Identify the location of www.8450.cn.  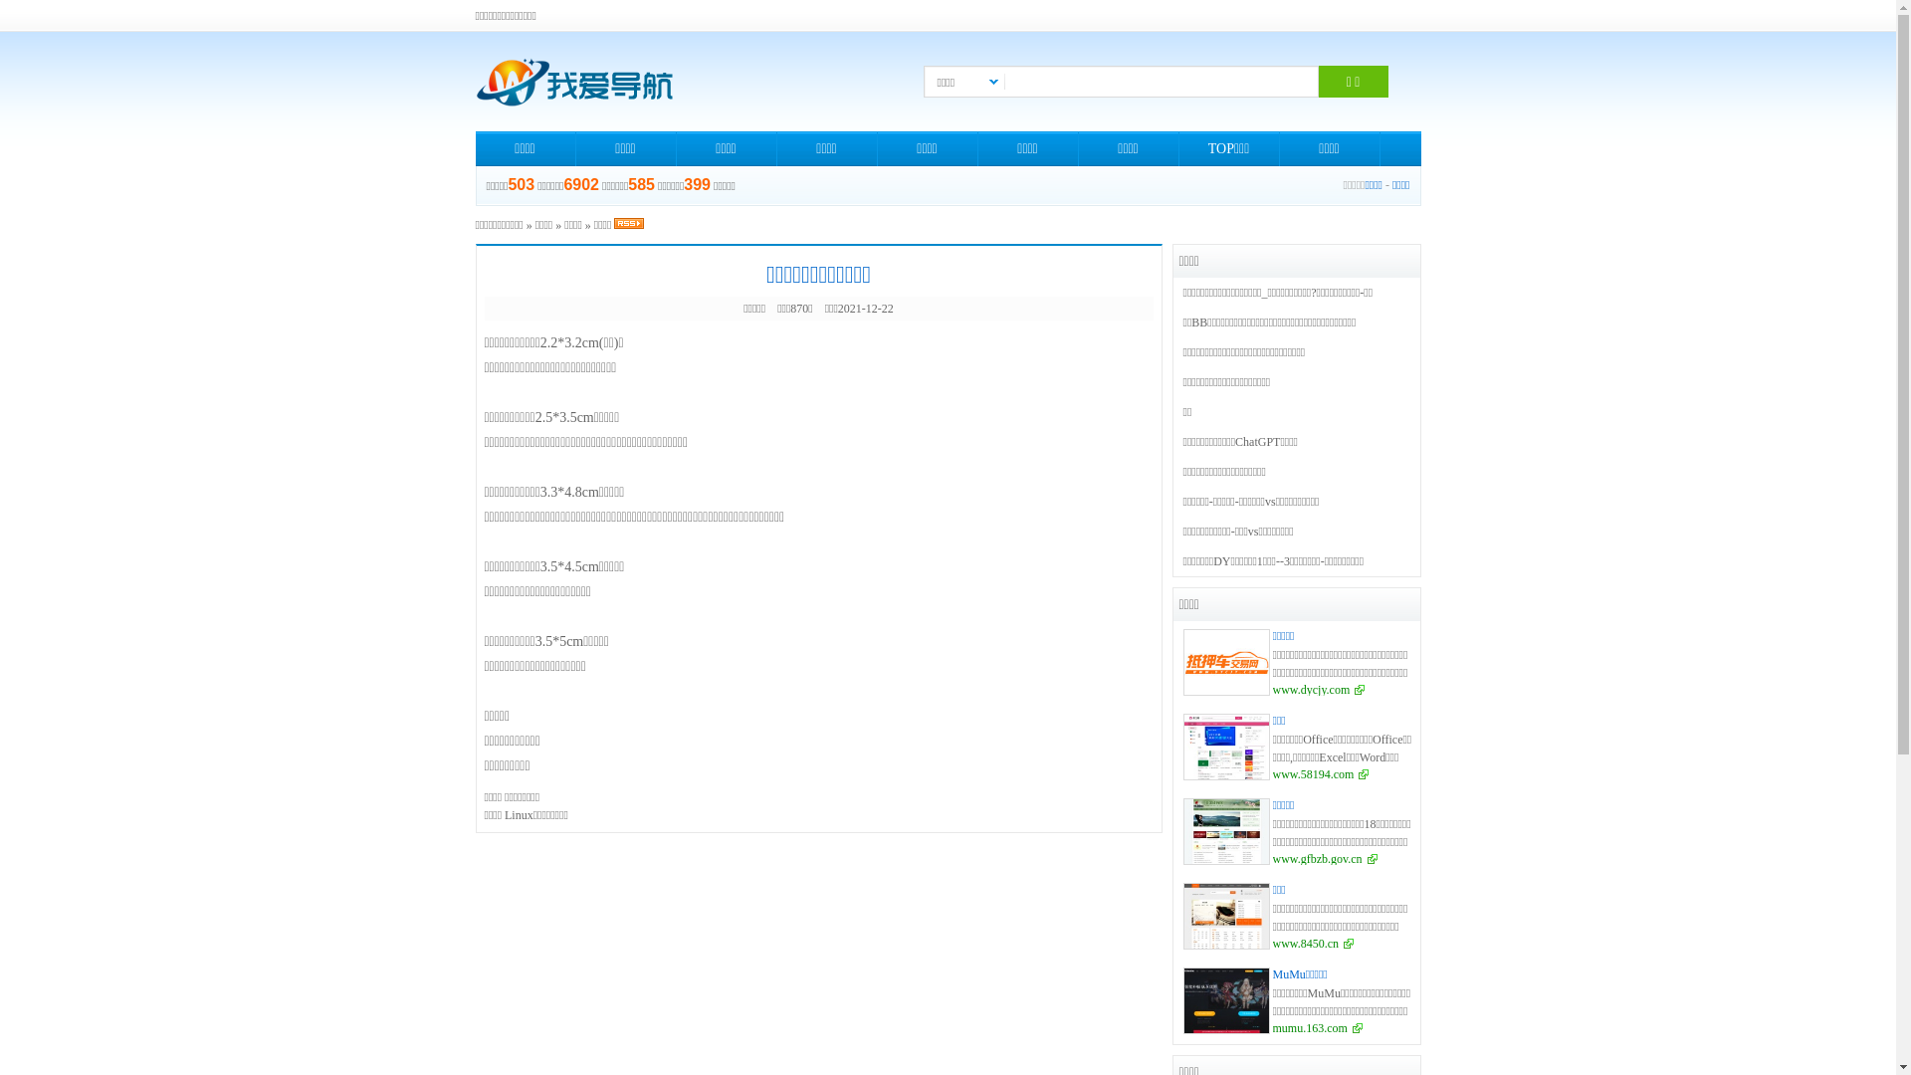
(1313, 944).